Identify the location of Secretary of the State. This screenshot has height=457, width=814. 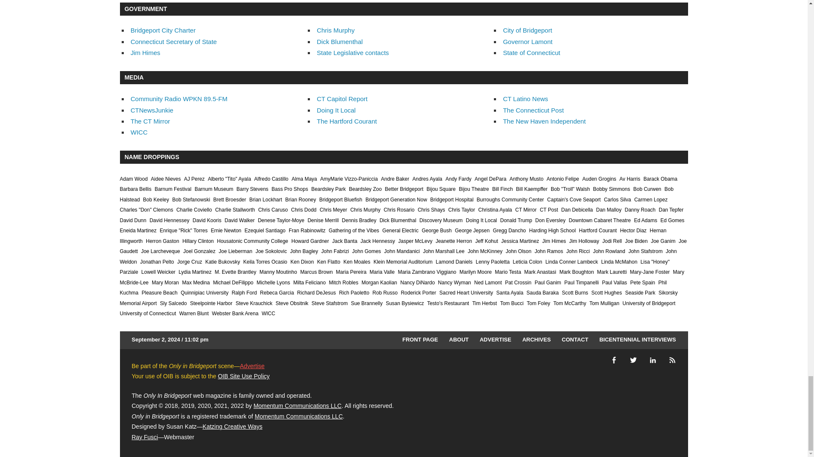
(173, 41).